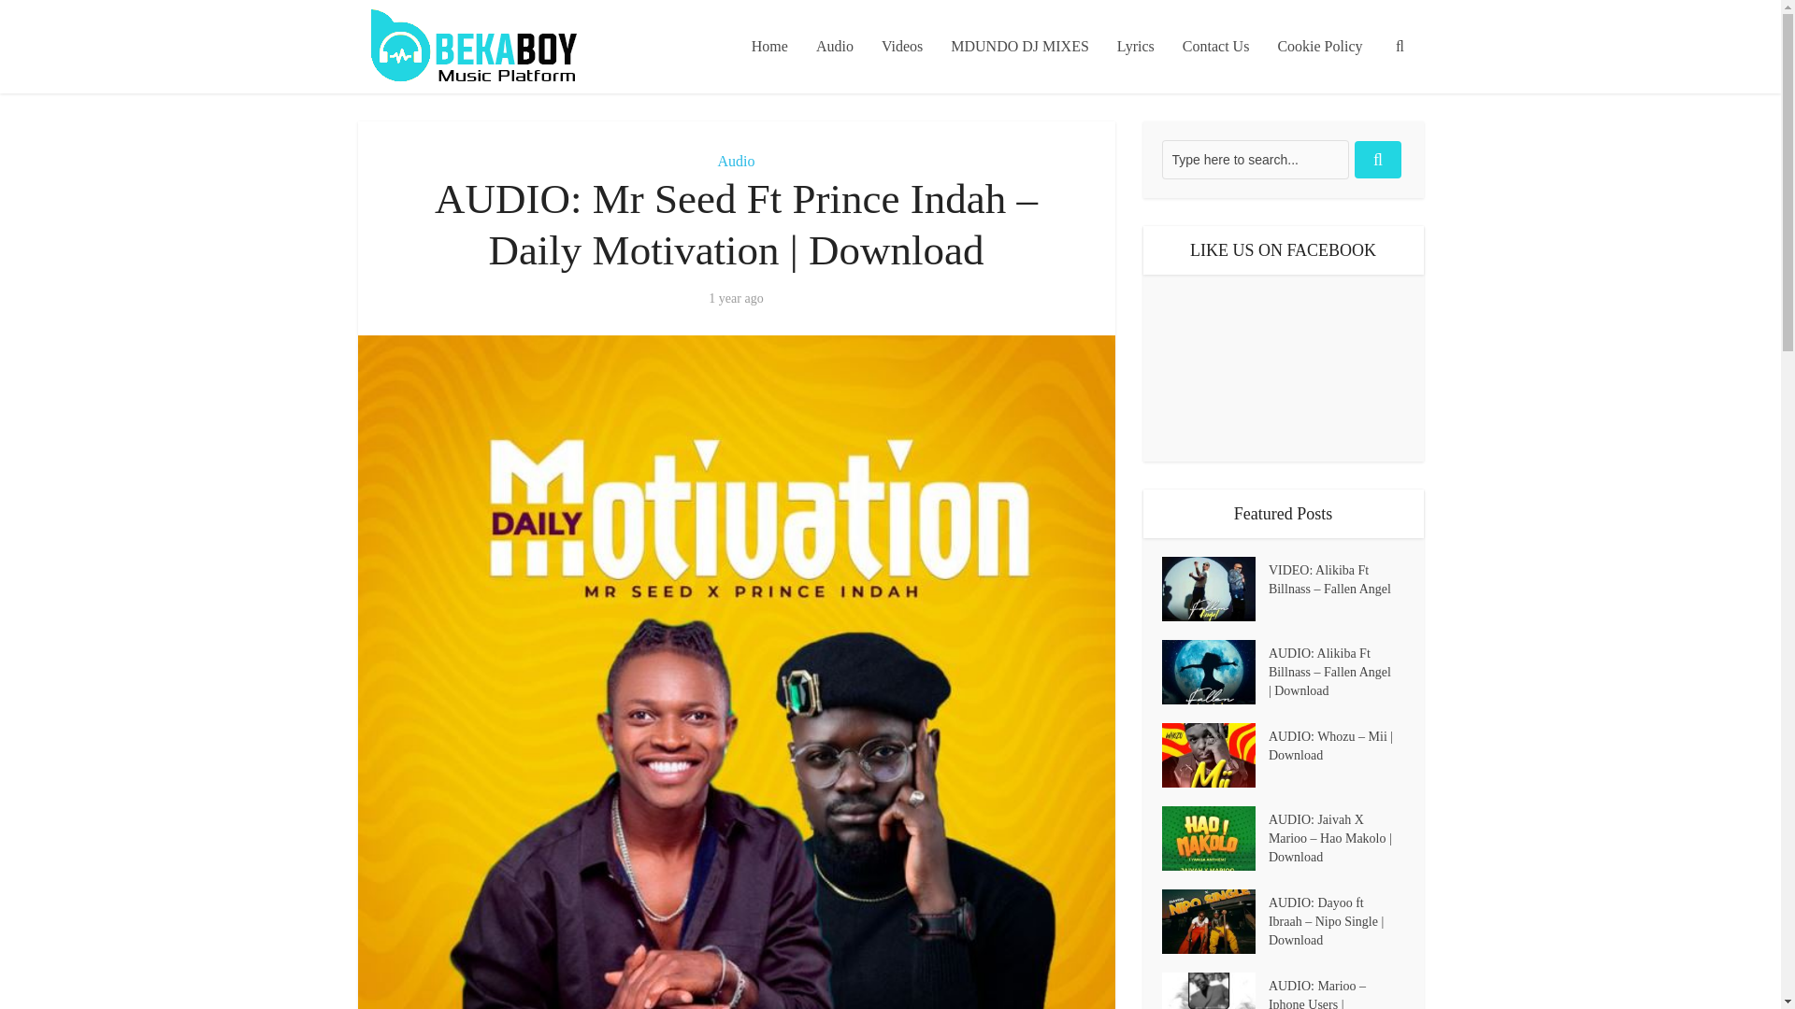  Describe the element at coordinates (737, 161) in the screenshot. I see `Audio` at that location.